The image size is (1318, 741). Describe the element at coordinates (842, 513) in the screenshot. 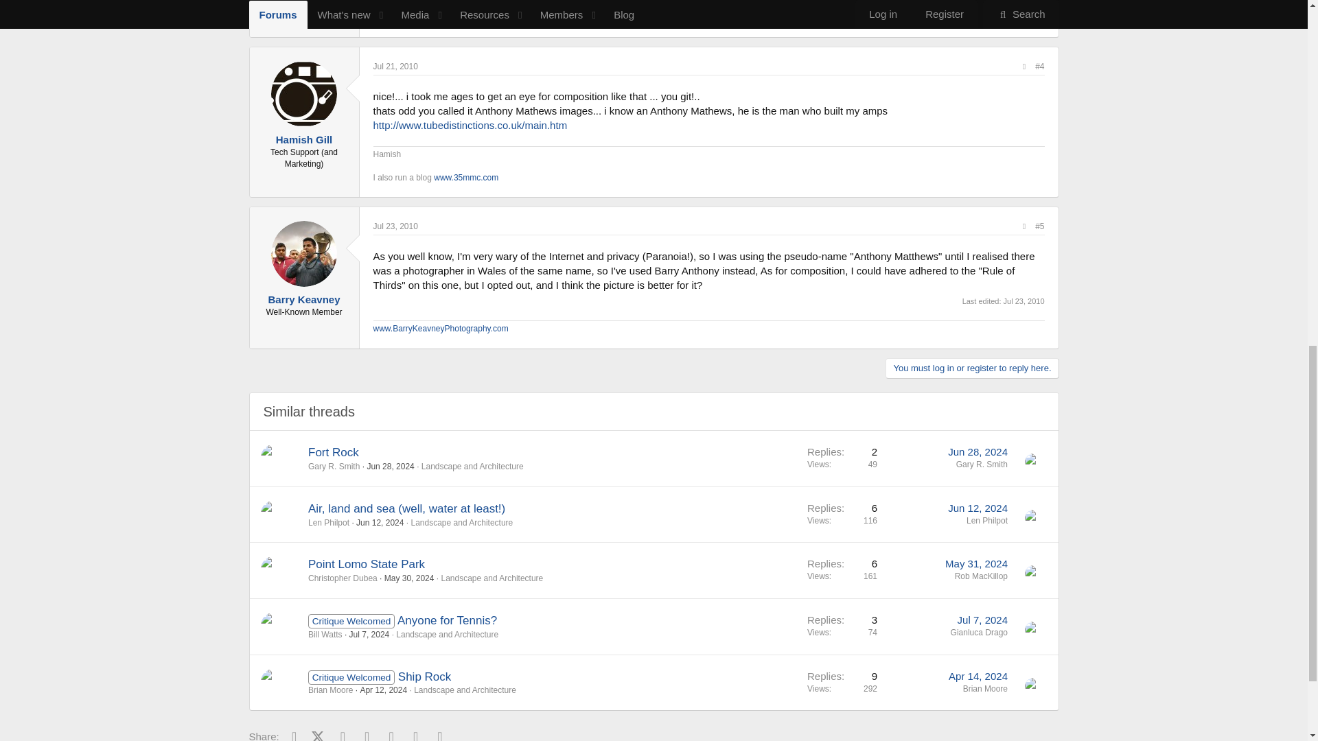

I see `First message reaction score: 7` at that location.